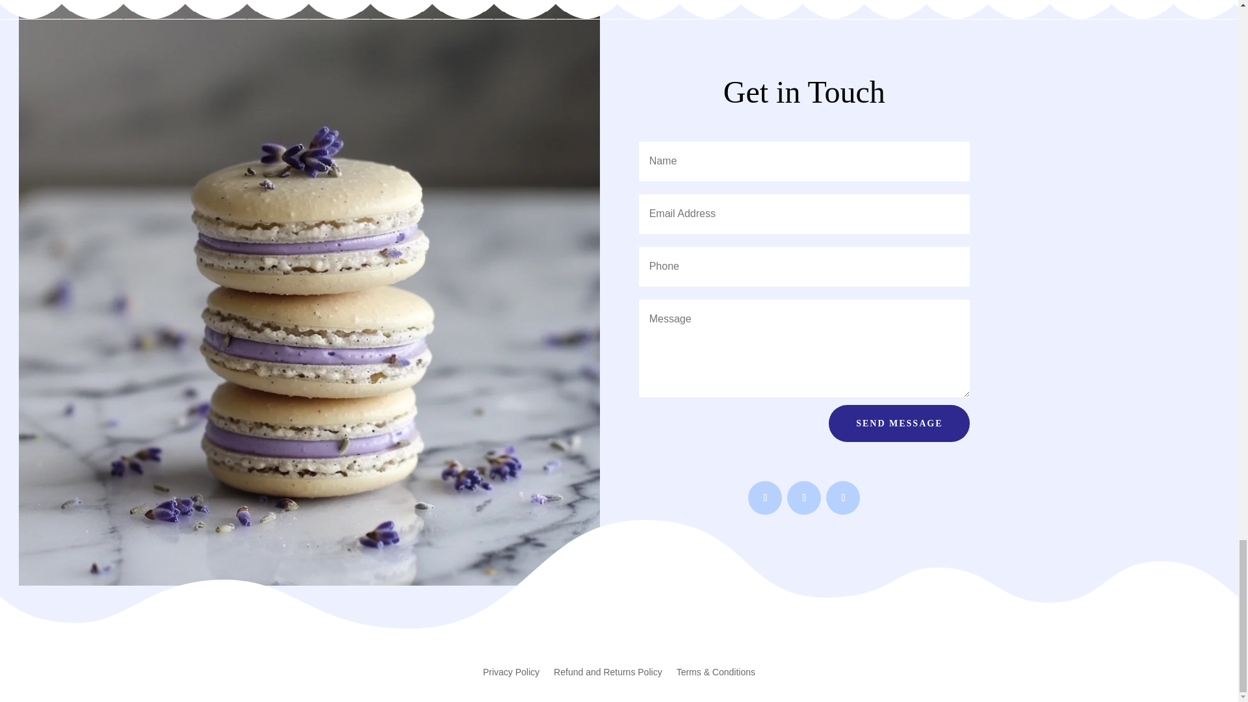 The width and height of the screenshot is (1248, 702). Describe the element at coordinates (608, 675) in the screenshot. I see `Refund and Returns Policy` at that location.